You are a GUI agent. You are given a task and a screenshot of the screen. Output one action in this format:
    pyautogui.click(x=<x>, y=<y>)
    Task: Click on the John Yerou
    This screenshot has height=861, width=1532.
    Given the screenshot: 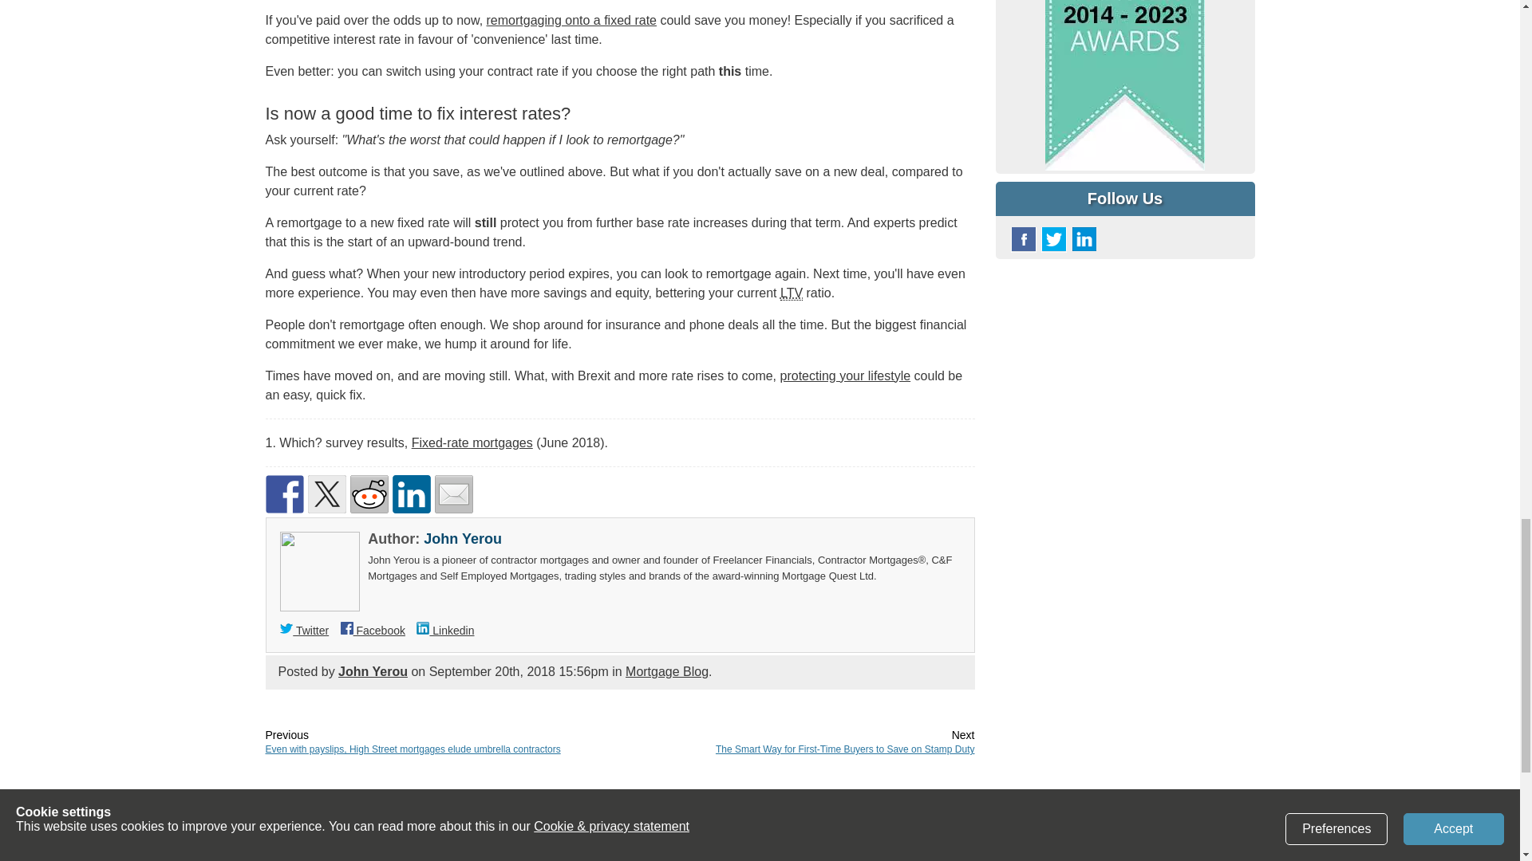 What is the action you would take?
    pyautogui.click(x=373, y=671)
    